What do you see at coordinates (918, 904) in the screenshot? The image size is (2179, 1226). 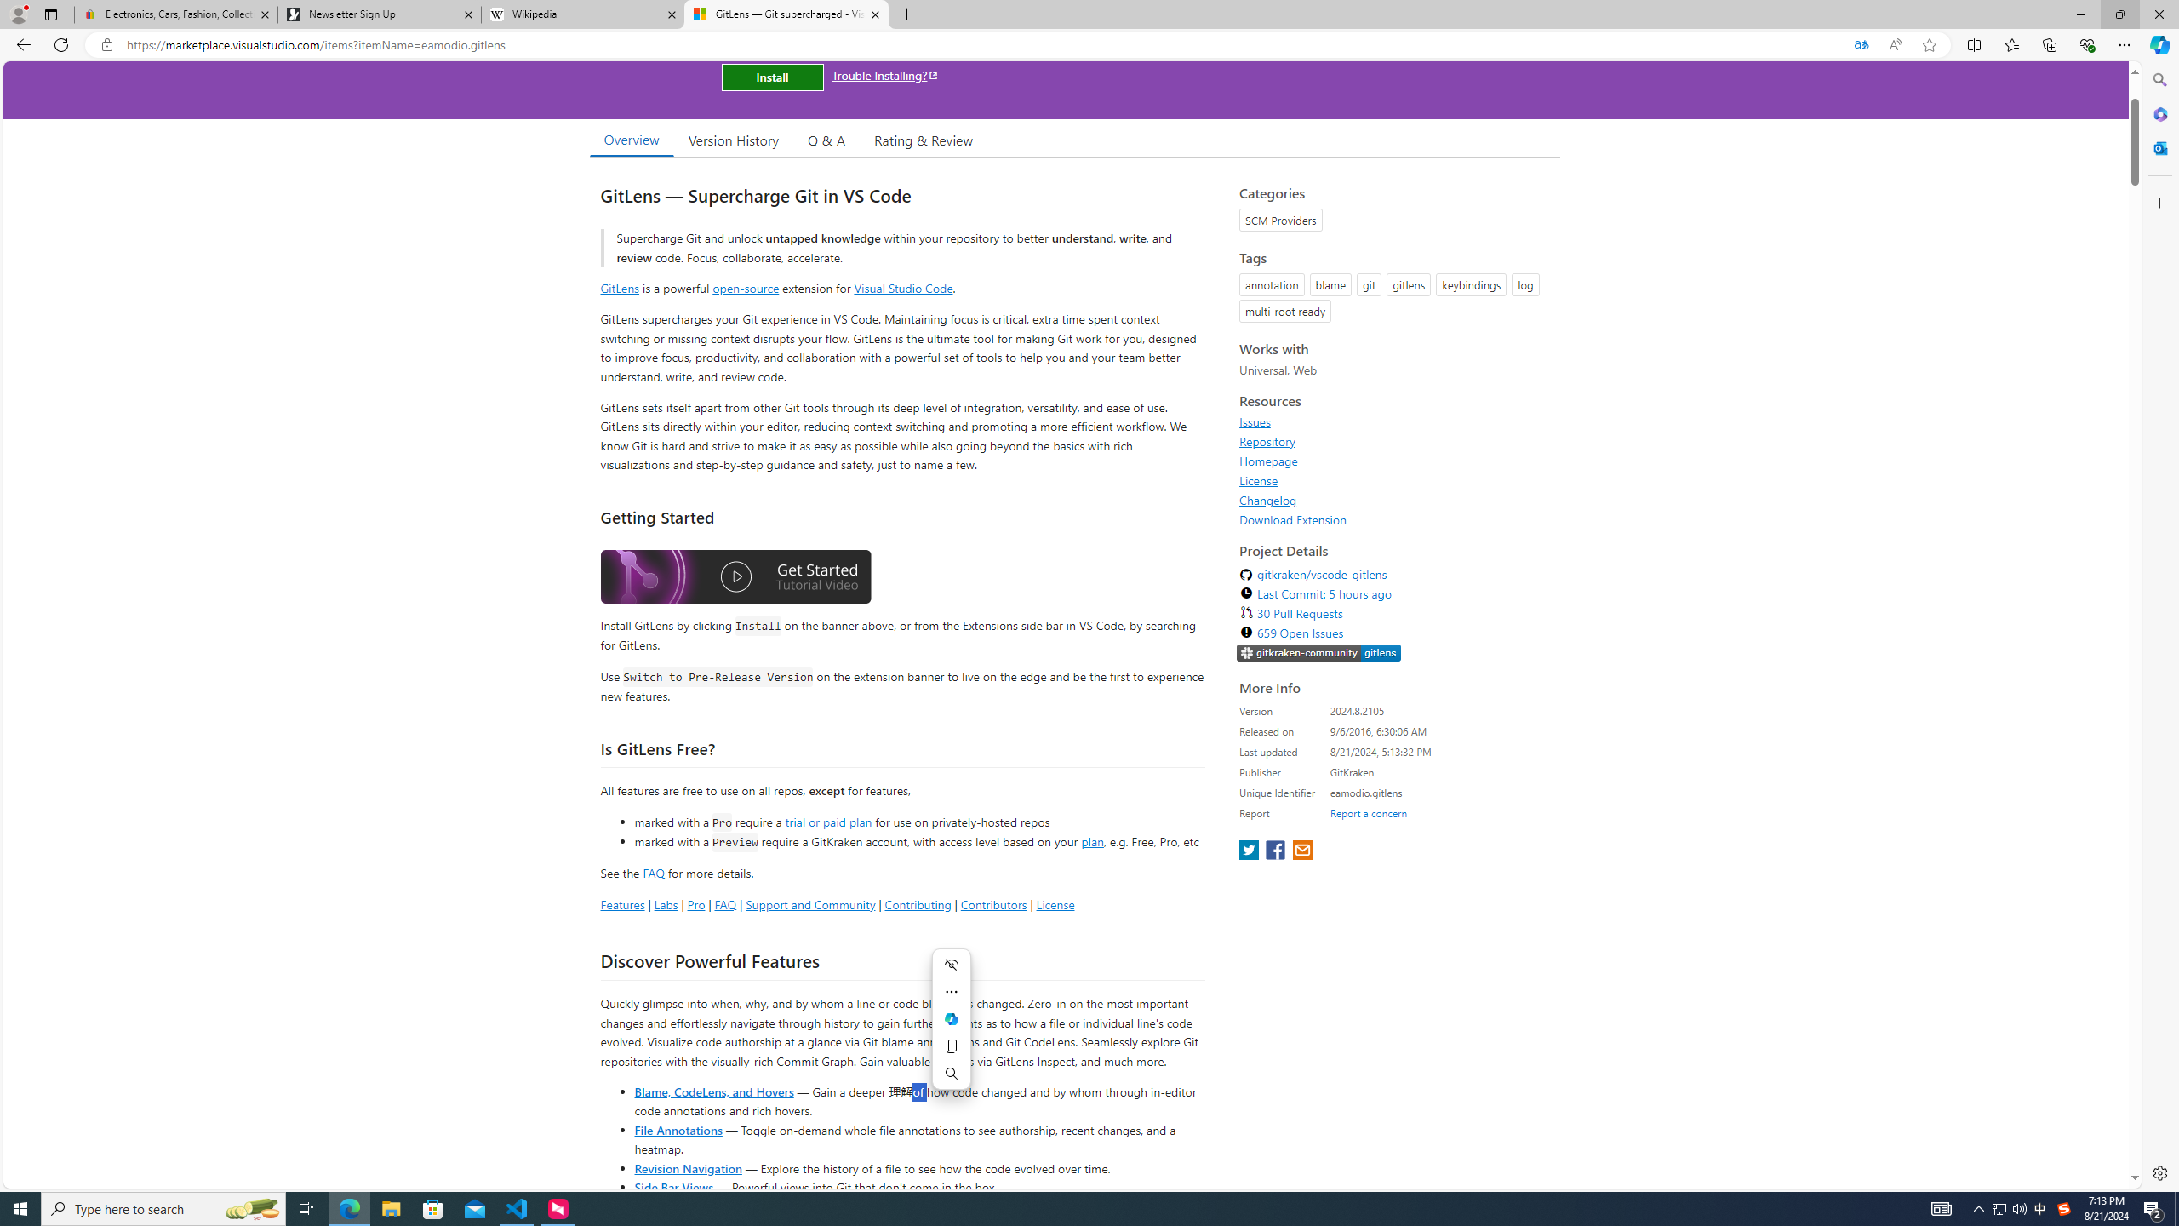 I see `Contributing` at bounding box center [918, 904].